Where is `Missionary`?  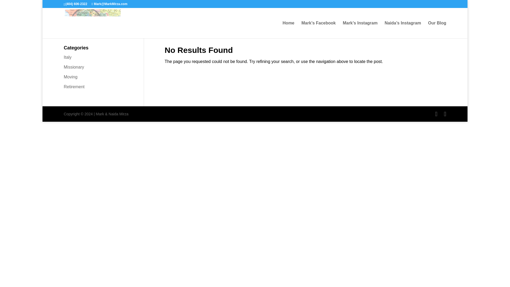 Missionary is located at coordinates (74, 67).